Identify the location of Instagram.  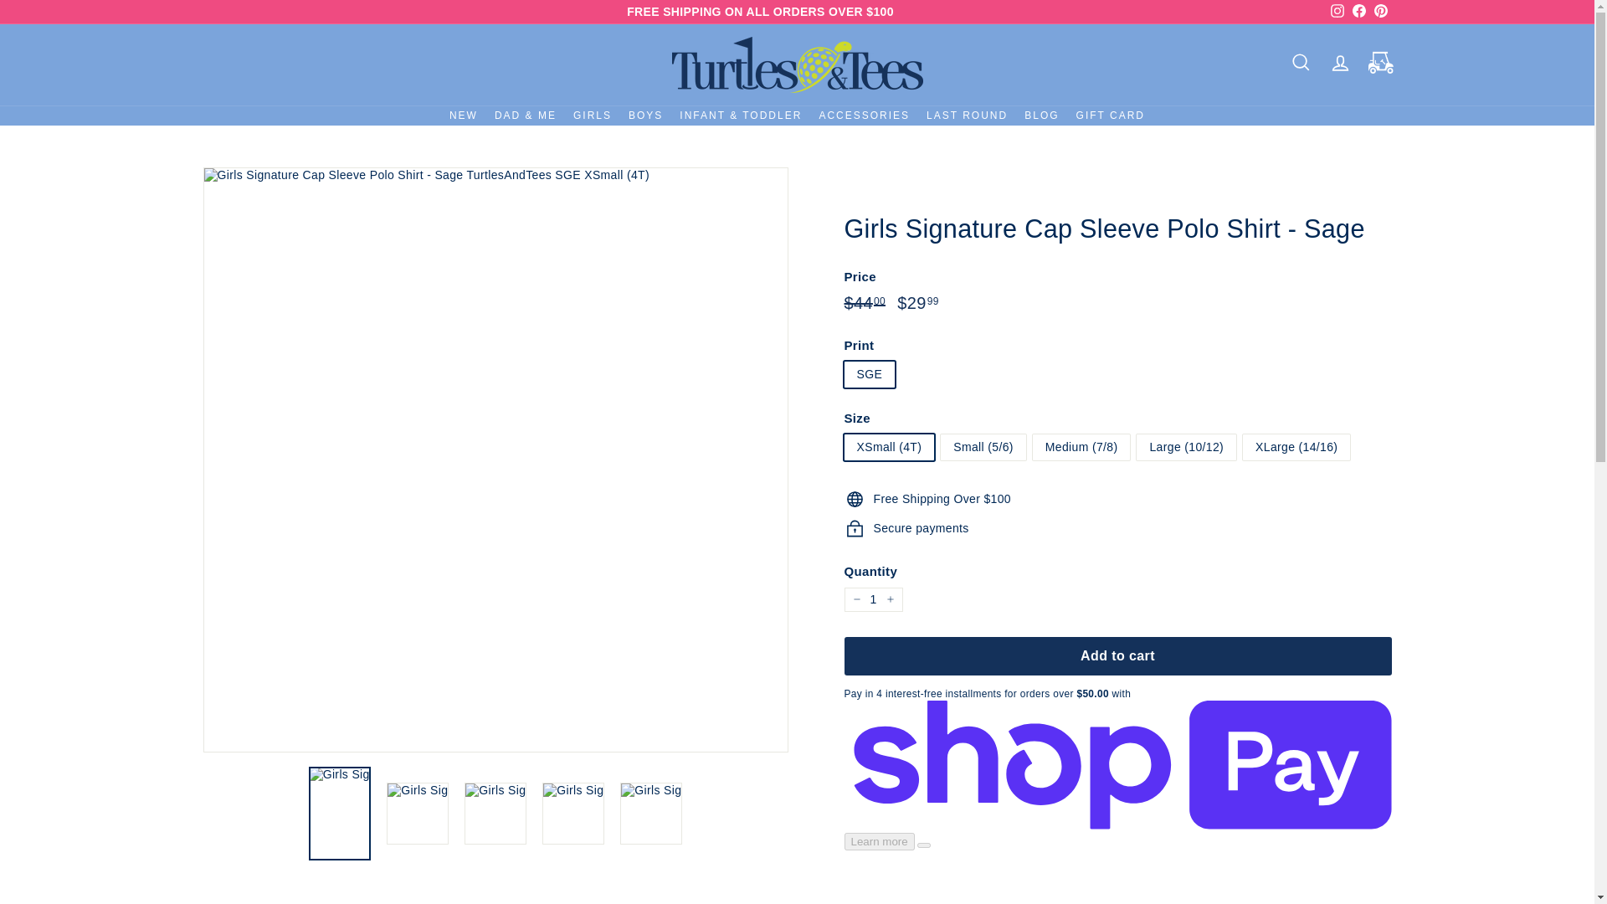
(1337, 13).